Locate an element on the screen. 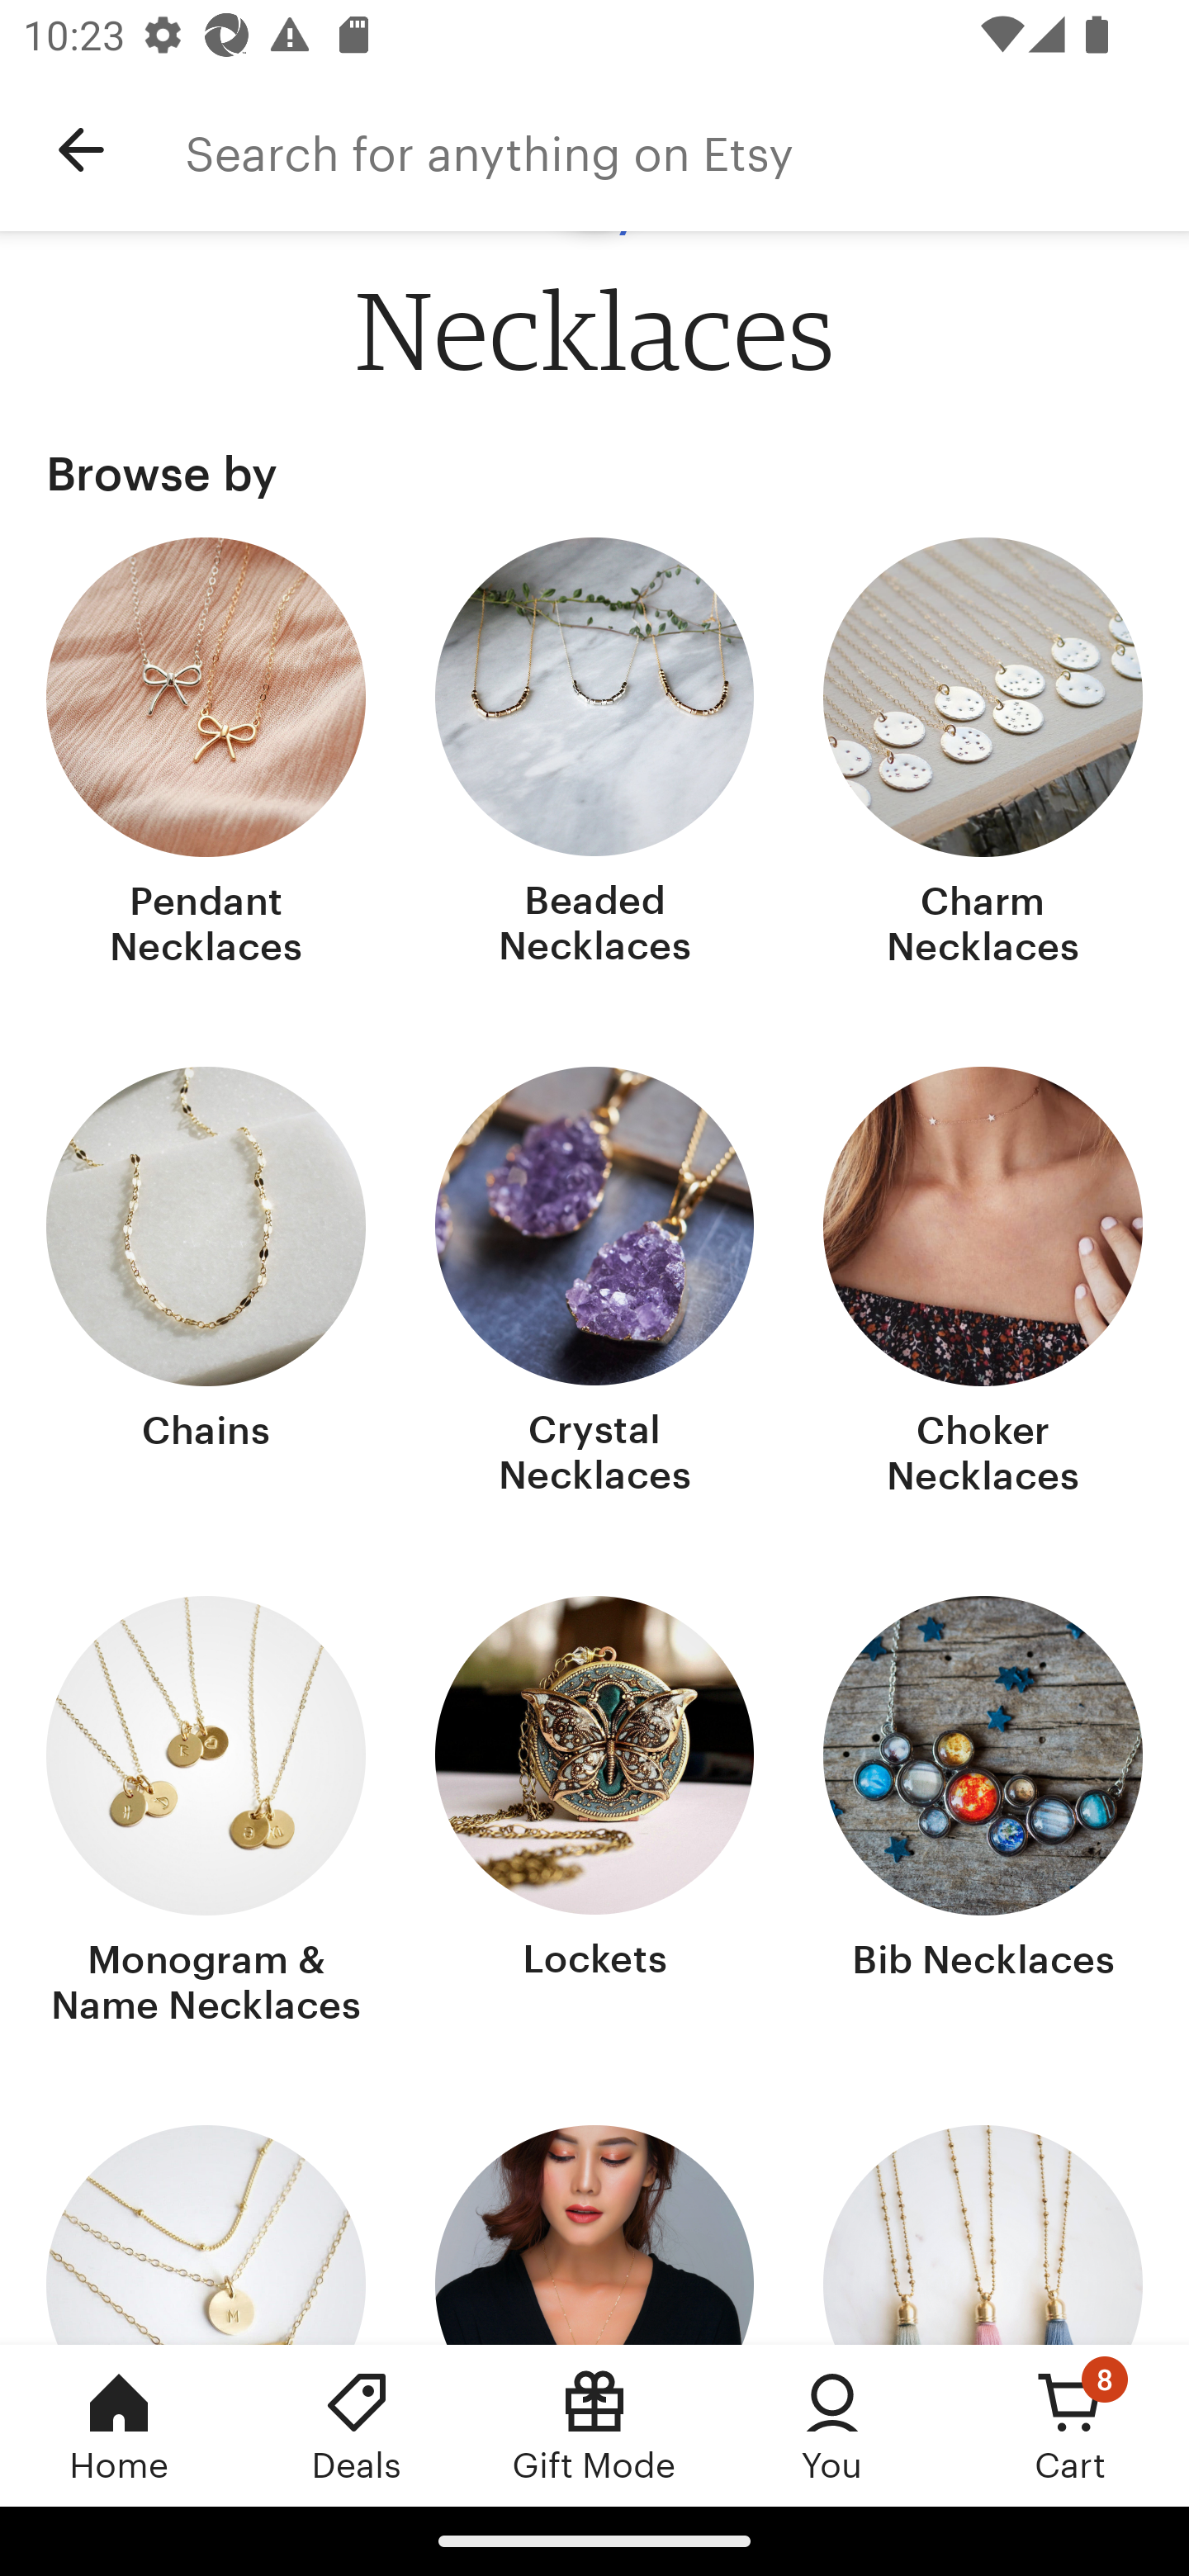 The width and height of the screenshot is (1189, 2576). Lockets is located at coordinates (594, 1815).